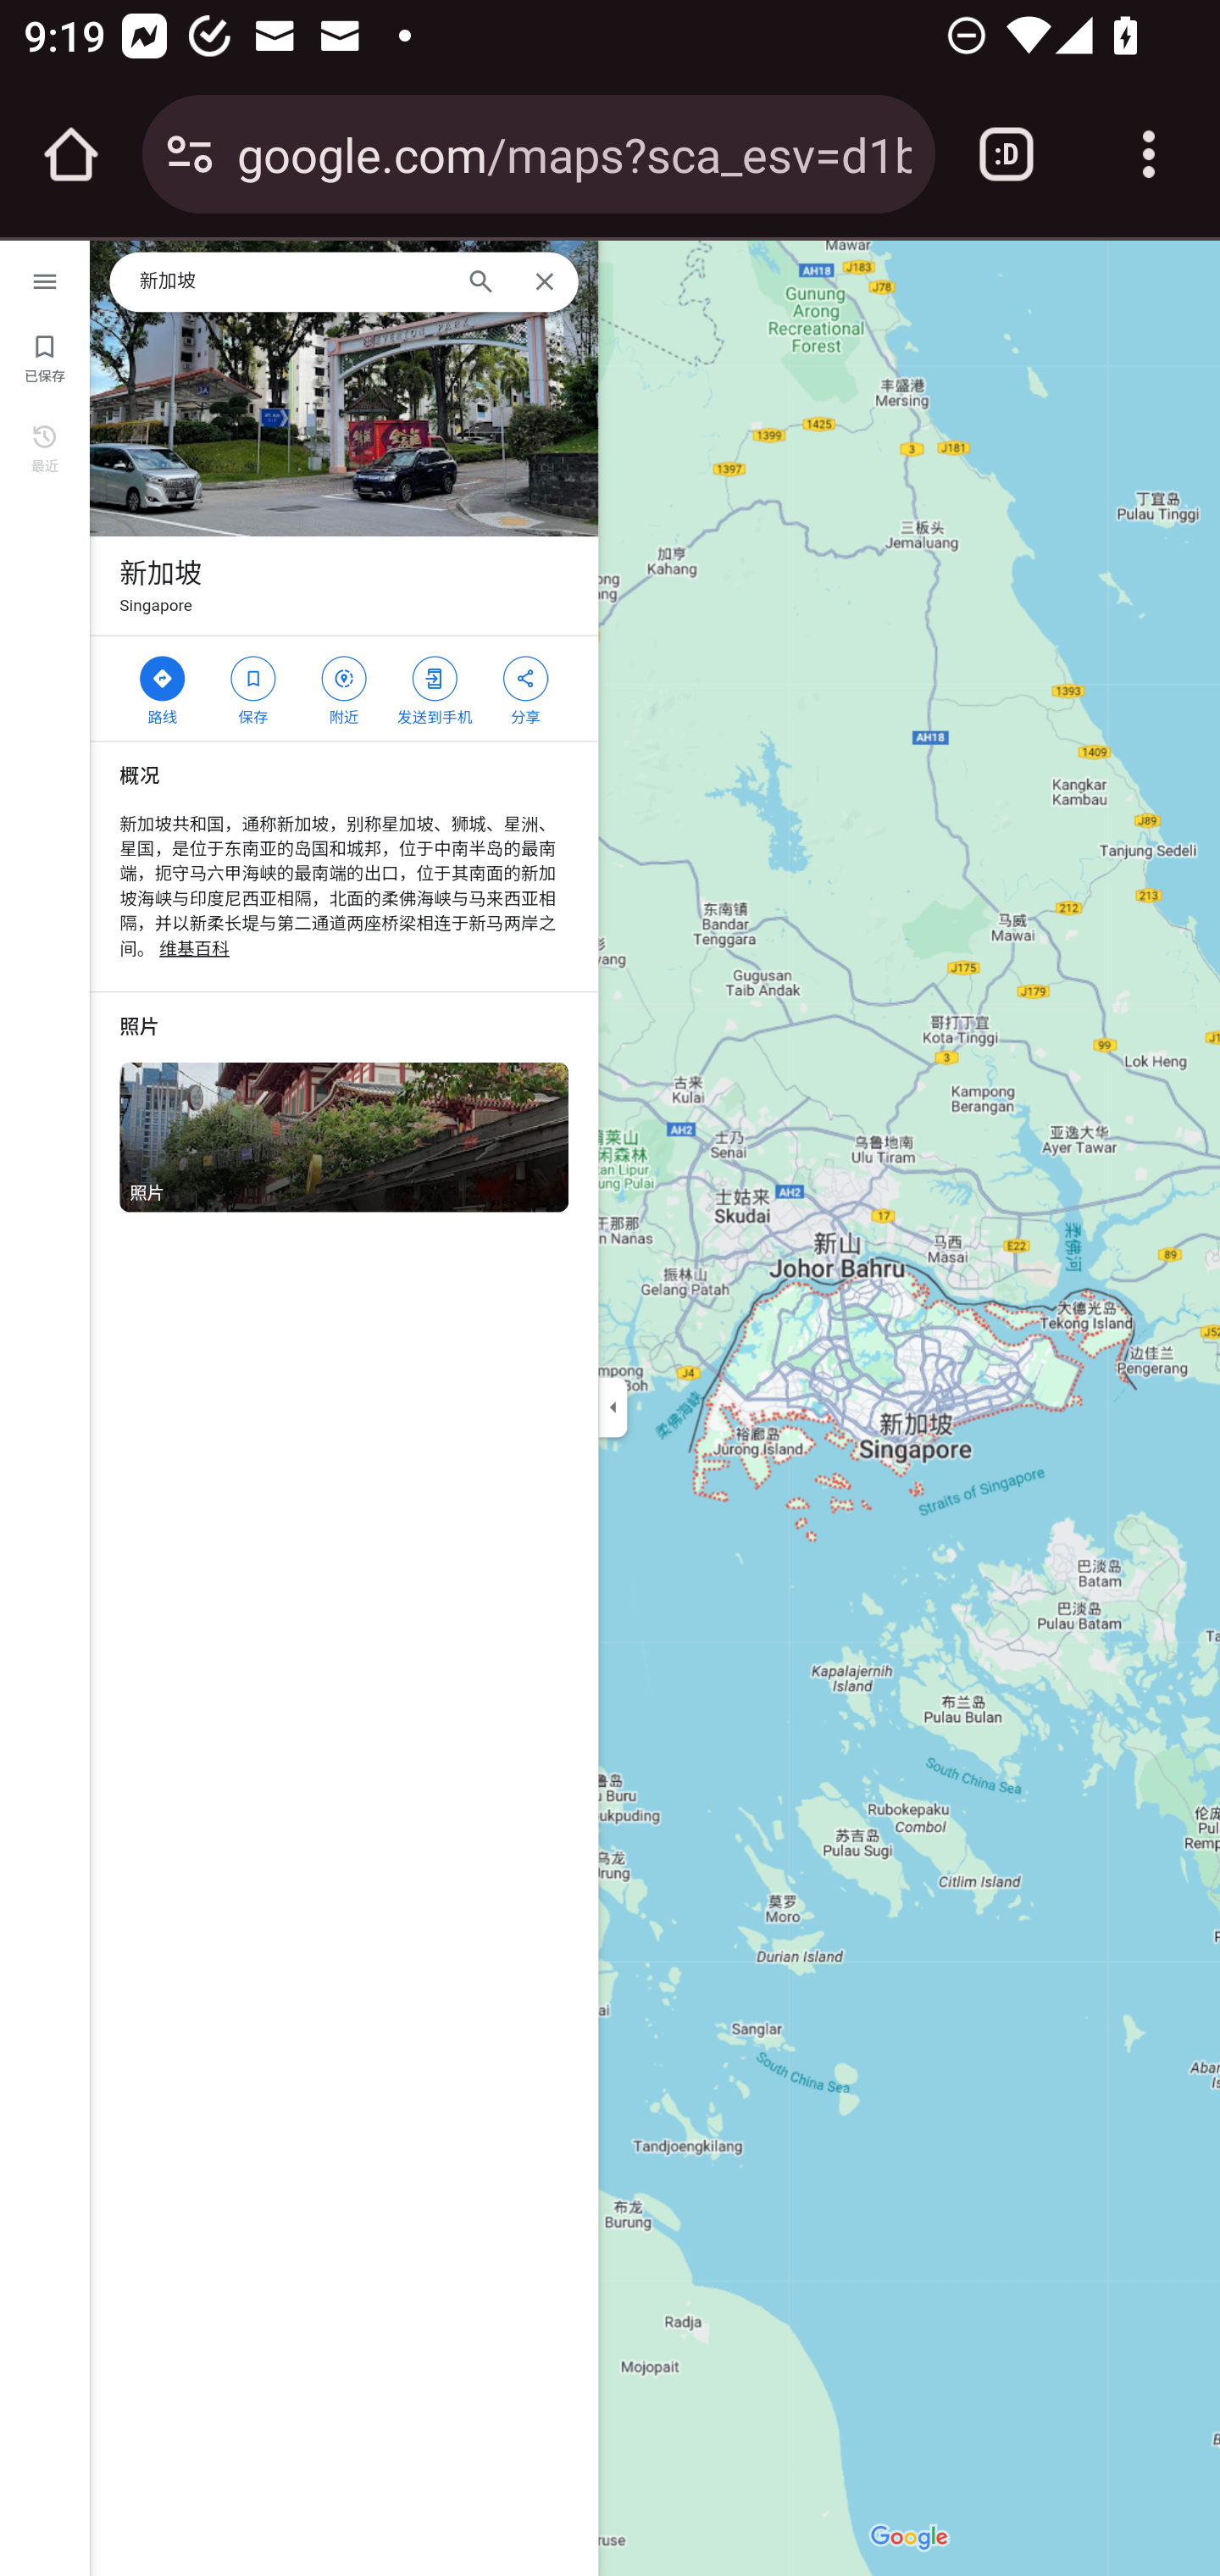  I want to click on Connection is secure, so click(190, 154).